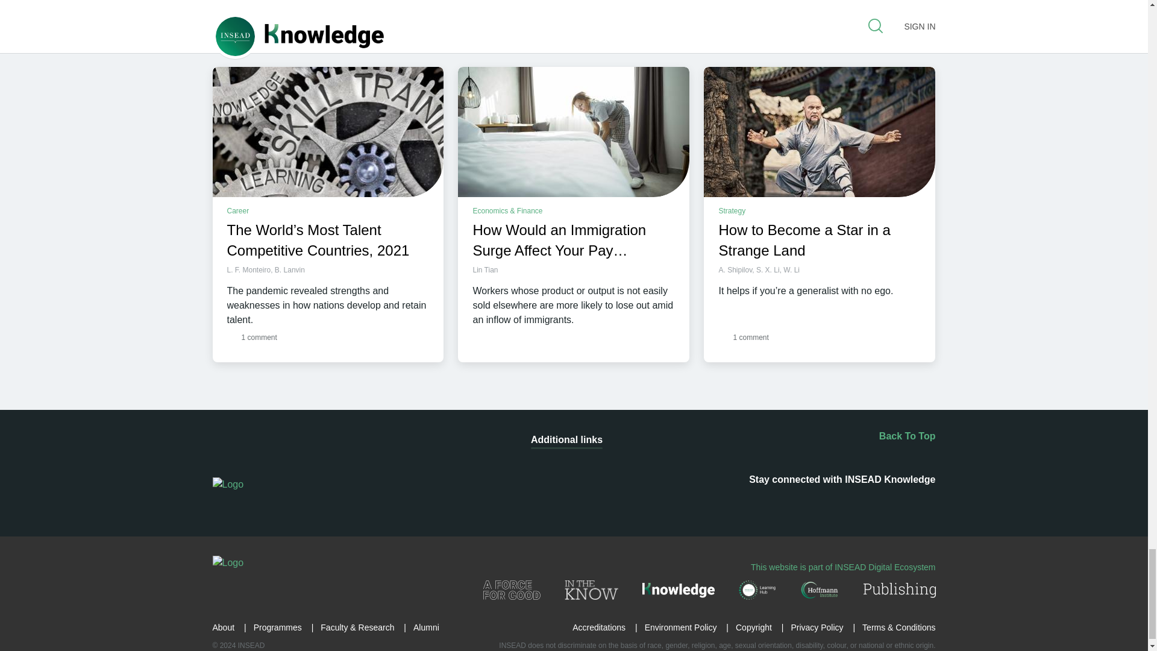 The width and height of the screenshot is (1157, 651). Describe the element at coordinates (819, 132) in the screenshot. I see `How to Become a Star in a Strange Land ` at that location.